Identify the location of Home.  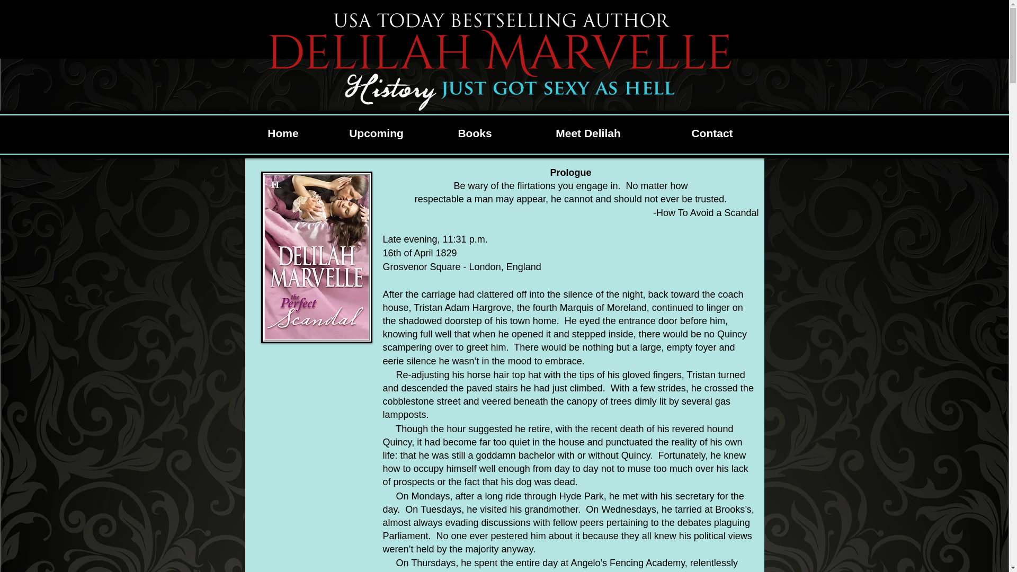
(283, 133).